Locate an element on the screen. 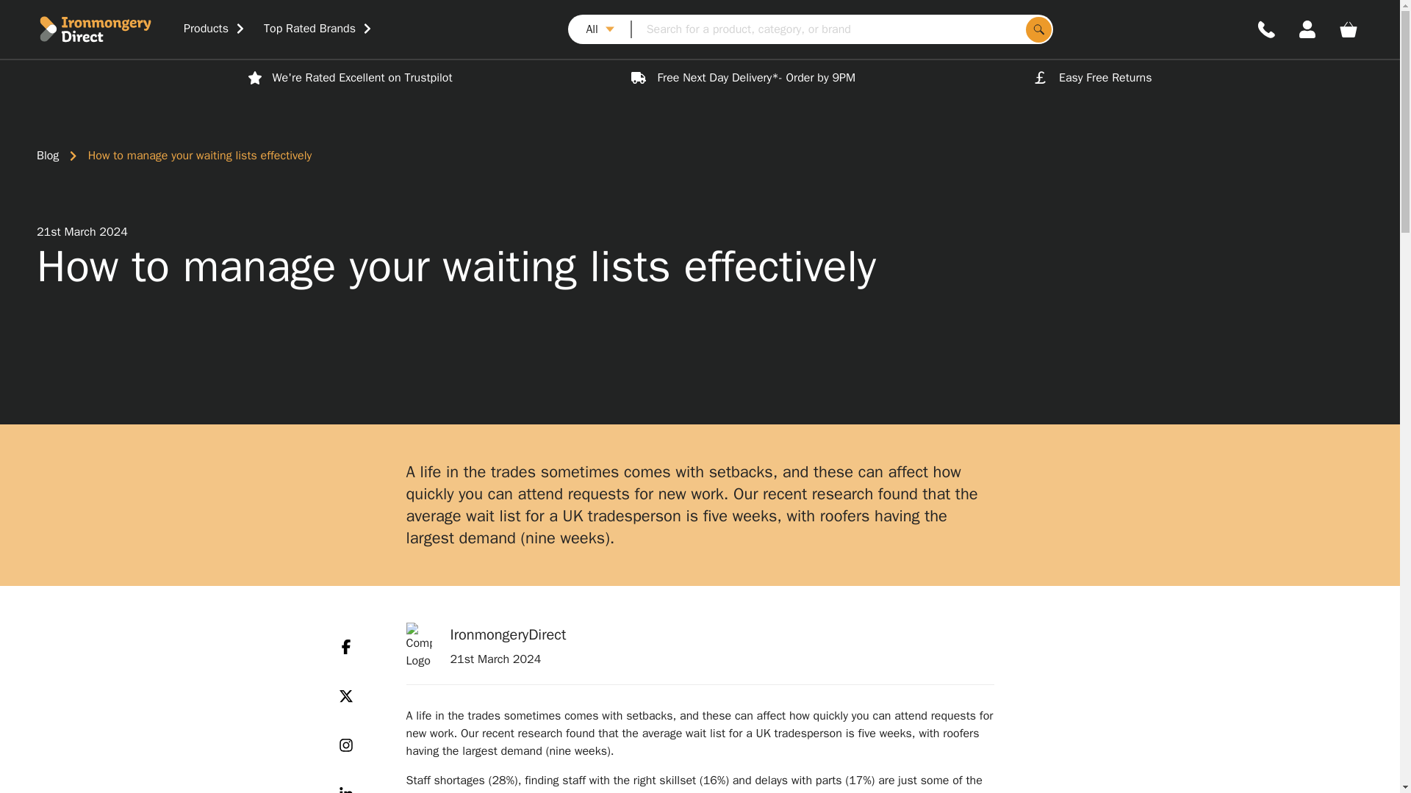 This screenshot has width=1411, height=793. Share on LinkedIn is located at coordinates (345, 787).